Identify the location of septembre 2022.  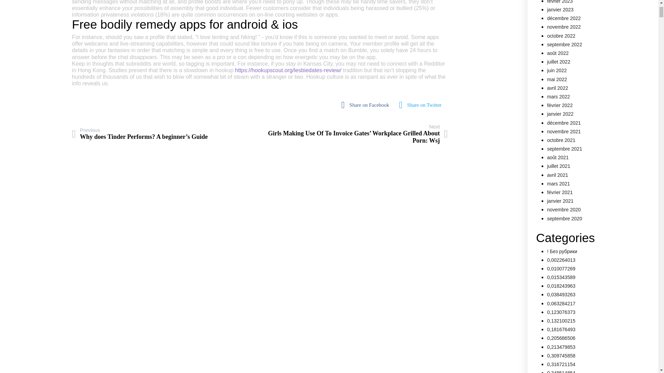
(564, 44).